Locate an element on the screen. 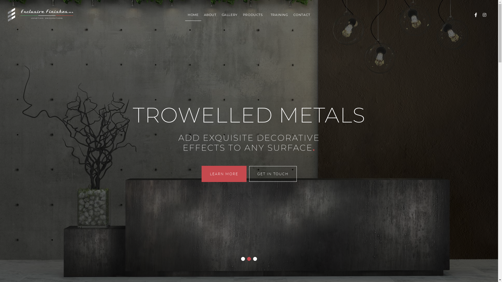 This screenshot has width=502, height=282. ABOUT is located at coordinates (210, 15).